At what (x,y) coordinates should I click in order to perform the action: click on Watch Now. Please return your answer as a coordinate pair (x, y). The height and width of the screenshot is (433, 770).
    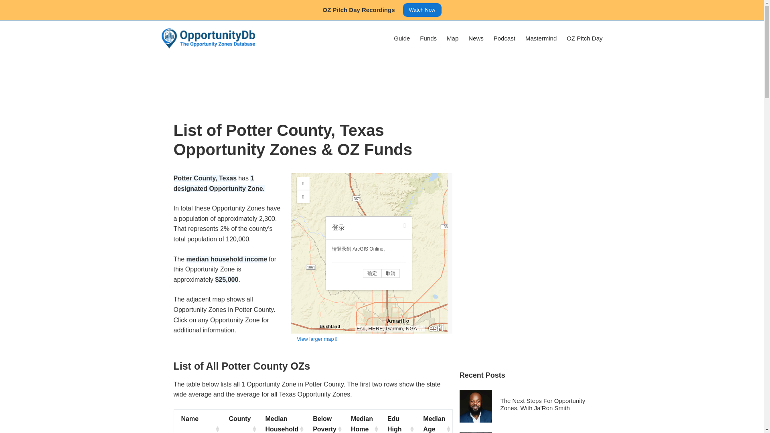
    Looking at the image, I should click on (422, 10).